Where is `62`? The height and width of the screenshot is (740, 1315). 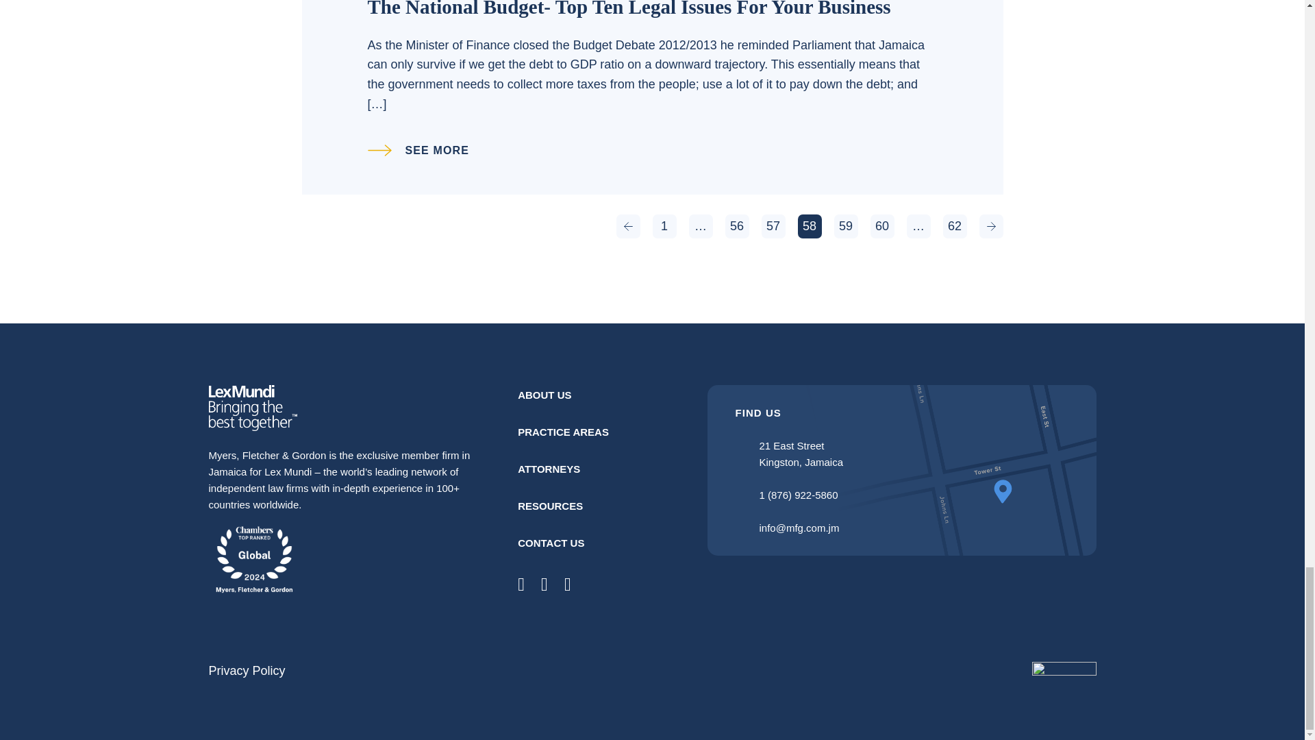
62 is located at coordinates (955, 226).